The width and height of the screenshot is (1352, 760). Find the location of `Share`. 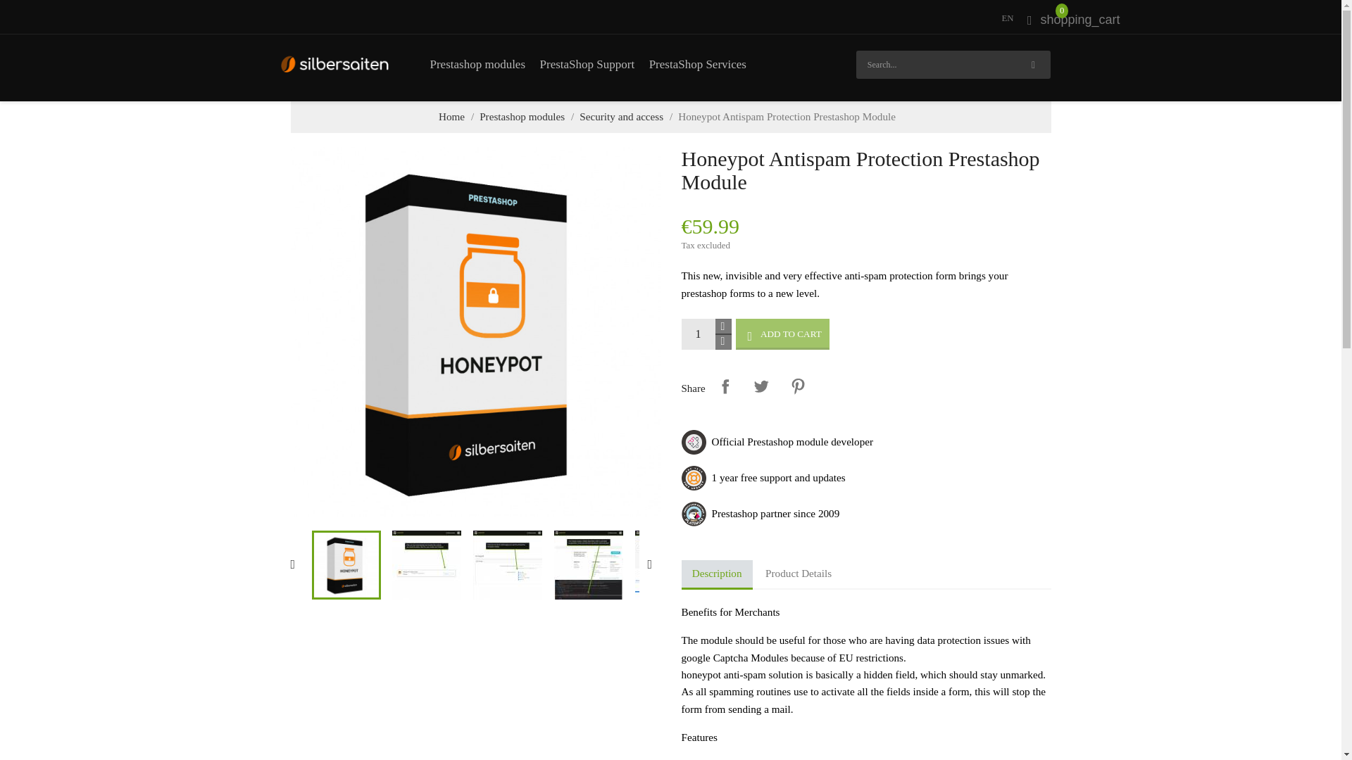

Share is located at coordinates (725, 386).